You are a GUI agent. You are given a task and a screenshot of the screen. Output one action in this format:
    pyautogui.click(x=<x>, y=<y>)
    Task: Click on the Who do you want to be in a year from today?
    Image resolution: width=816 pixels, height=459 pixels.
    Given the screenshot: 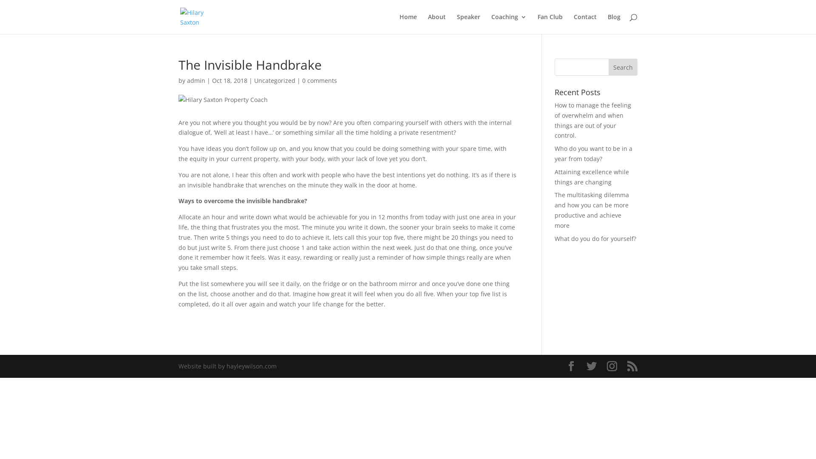 What is the action you would take?
    pyautogui.click(x=593, y=154)
    